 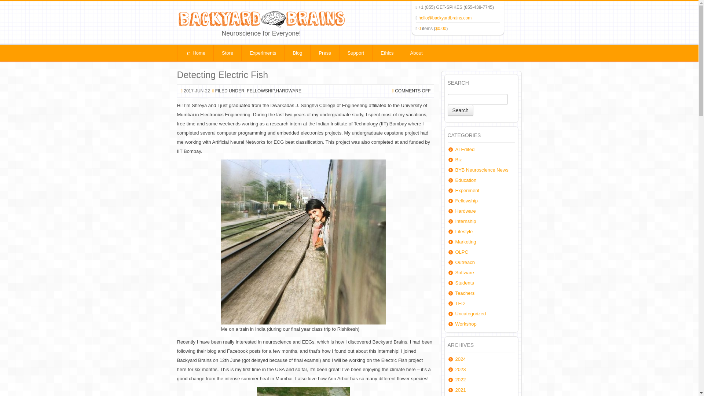 What do you see at coordinates (356, 53) in the screenshot?
I see `Support` at bounding box center [356, 53].